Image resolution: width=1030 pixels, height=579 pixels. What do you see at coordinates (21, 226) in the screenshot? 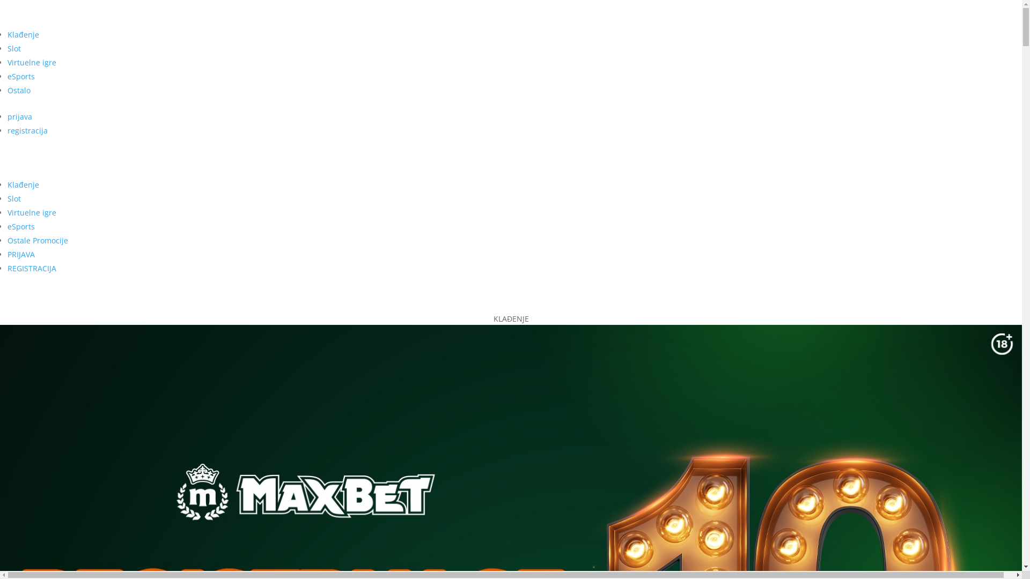
I see `eSports` at bounding box center [21, 226].